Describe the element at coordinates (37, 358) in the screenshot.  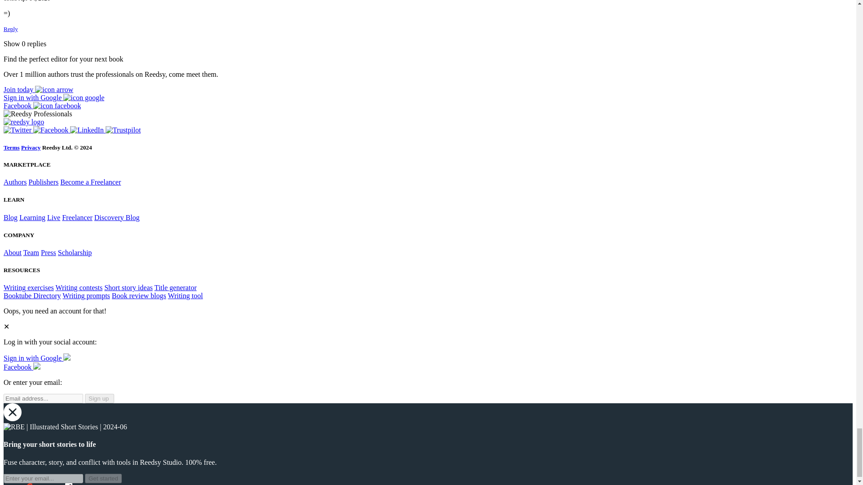
I see `Sign in with Google` at that location.